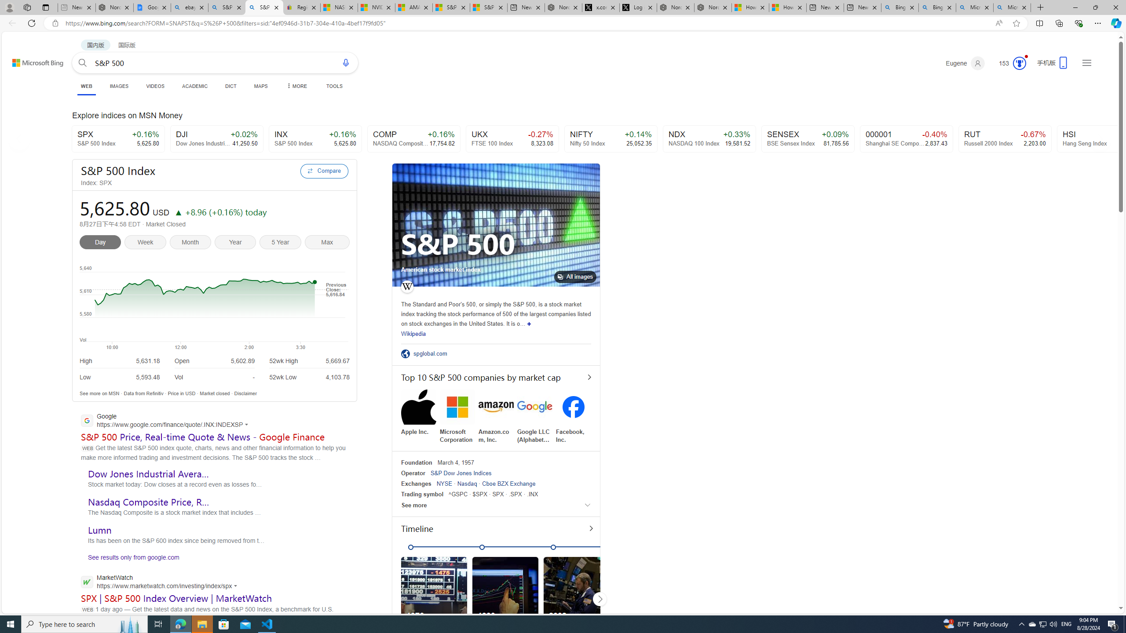  What do you see at coordinates (512, 139) in the screenshot?
I see `UKX-0.27%FTSE 100 Index8,323.08` at bounding box center [512, 139].